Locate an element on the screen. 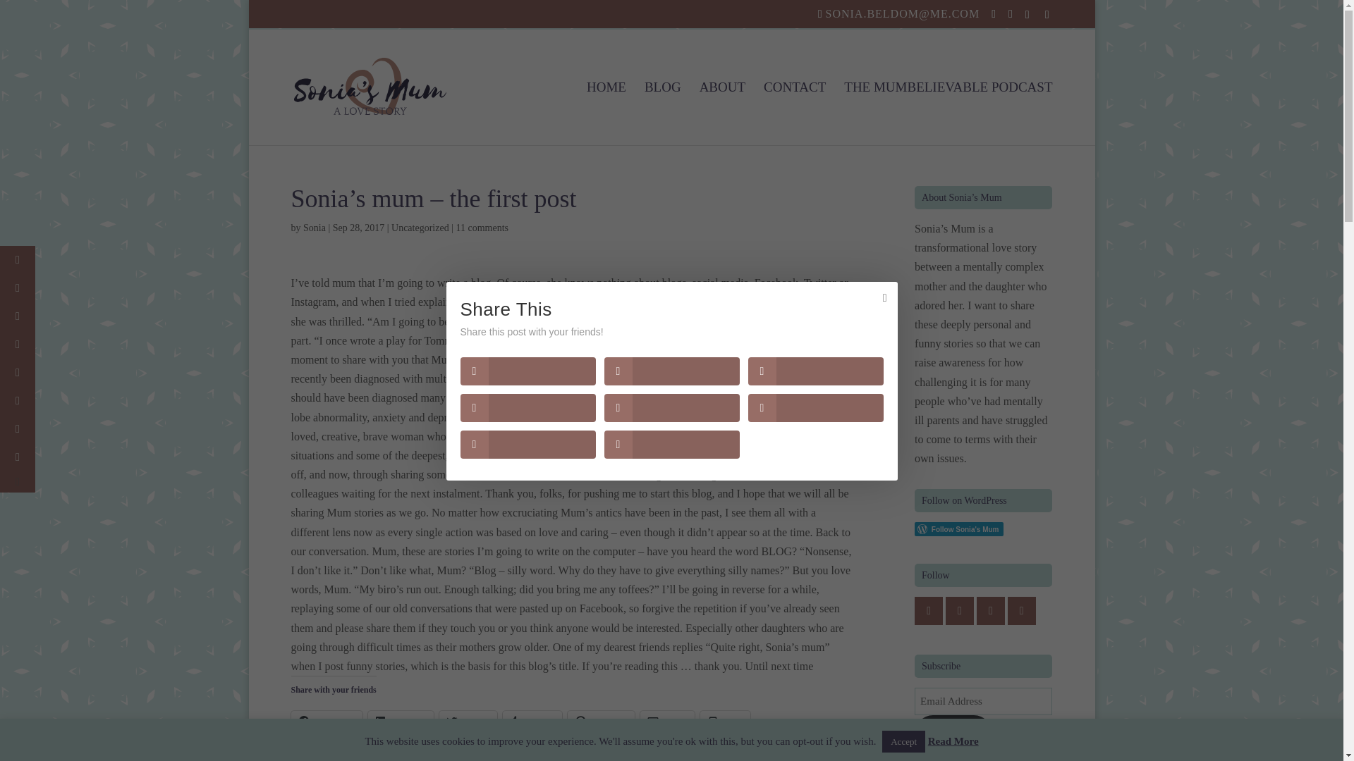 The image size is (1354, 761). Click to share on Tumblr is located at coordinates (532, 721).